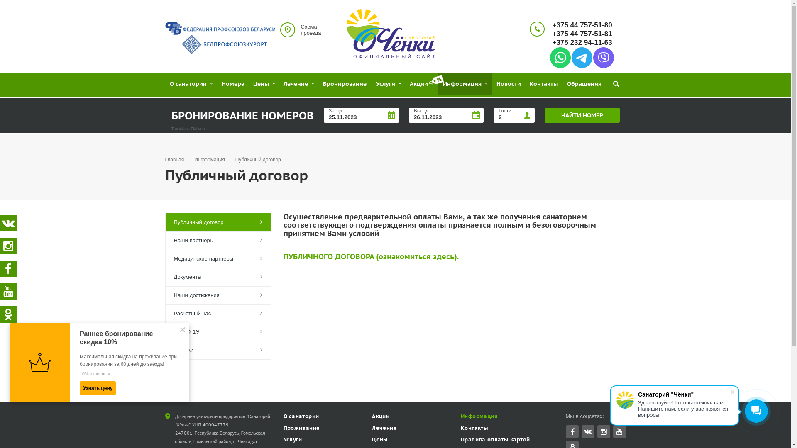 The width and height of the screenshot is (797, 448). Describe the element at coordinates (603, 58) in the screenshot. I see `Viber` at that location.